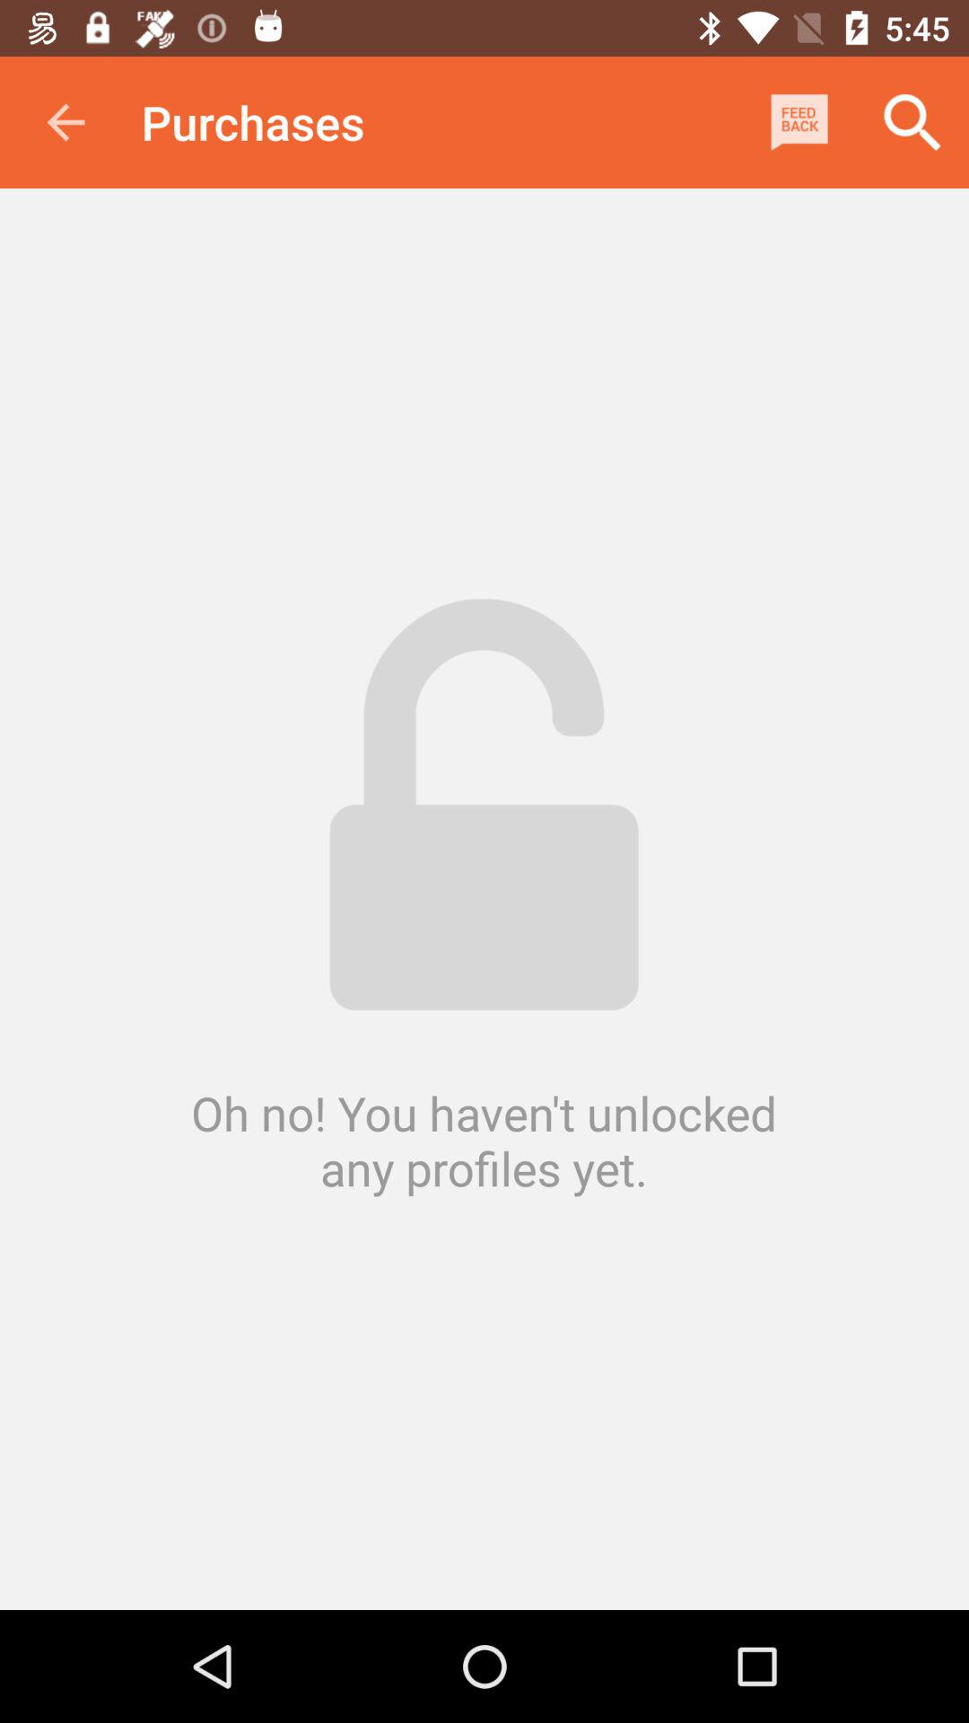  Describe the element at coordinates (799, 122) in the screenshot. I see `click app next to the purchases app` at that location.